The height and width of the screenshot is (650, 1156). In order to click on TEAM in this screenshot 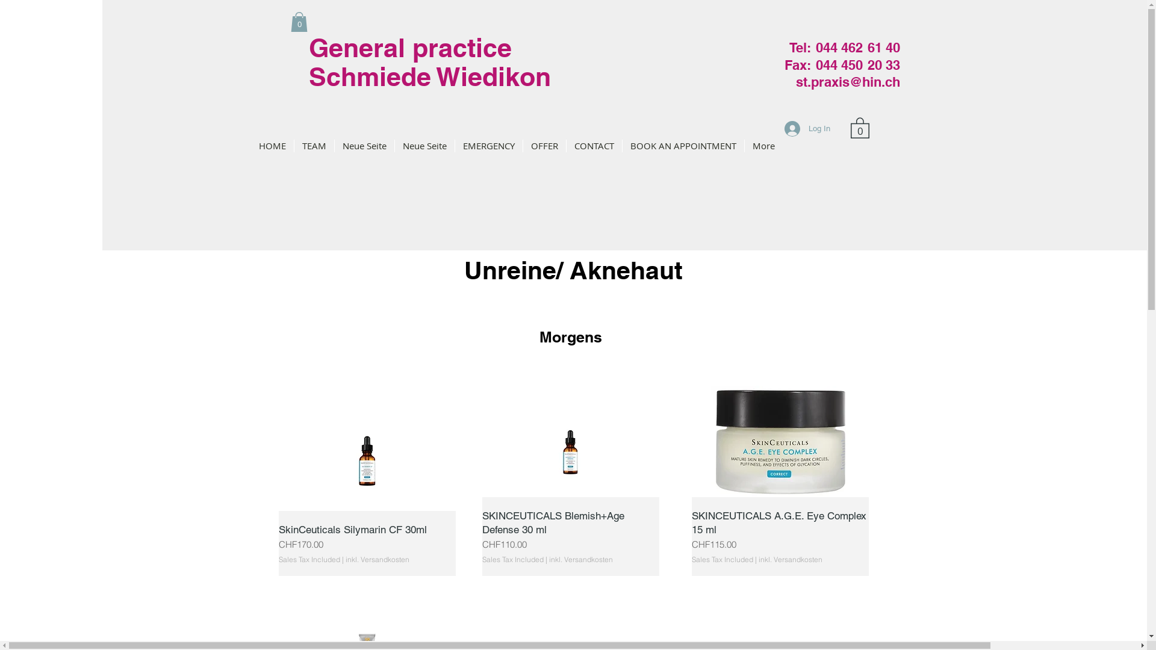, I will do `click(314, 146)`.